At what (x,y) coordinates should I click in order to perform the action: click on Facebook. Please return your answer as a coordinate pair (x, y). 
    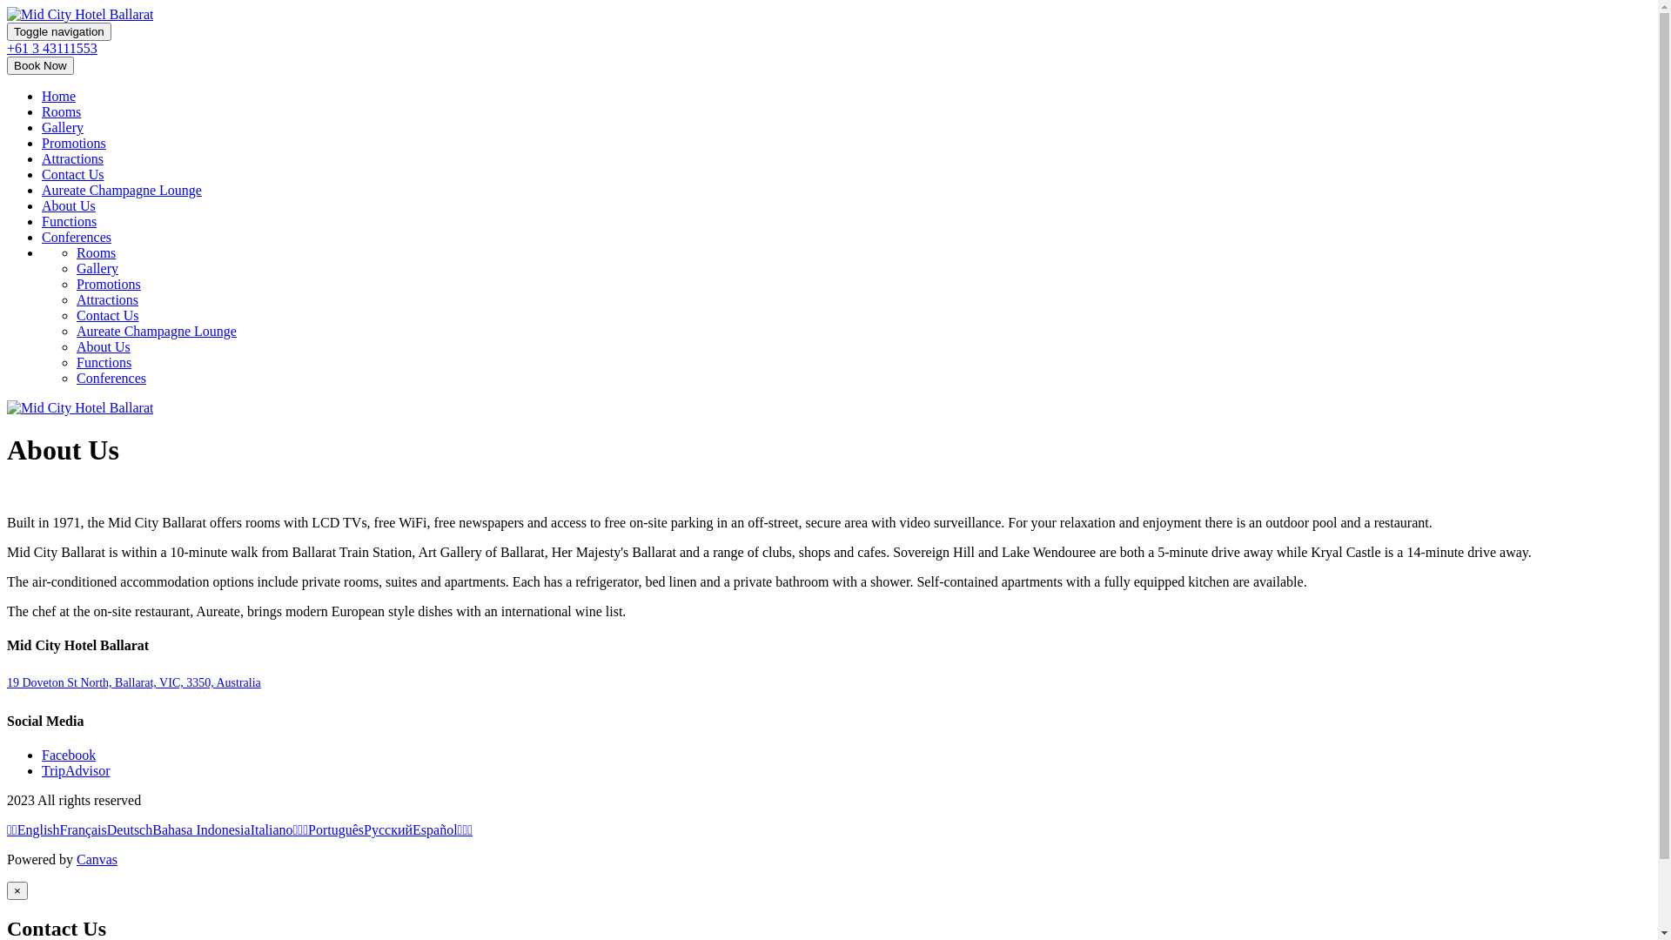
    Looking at the image, I should click on (69, 755).